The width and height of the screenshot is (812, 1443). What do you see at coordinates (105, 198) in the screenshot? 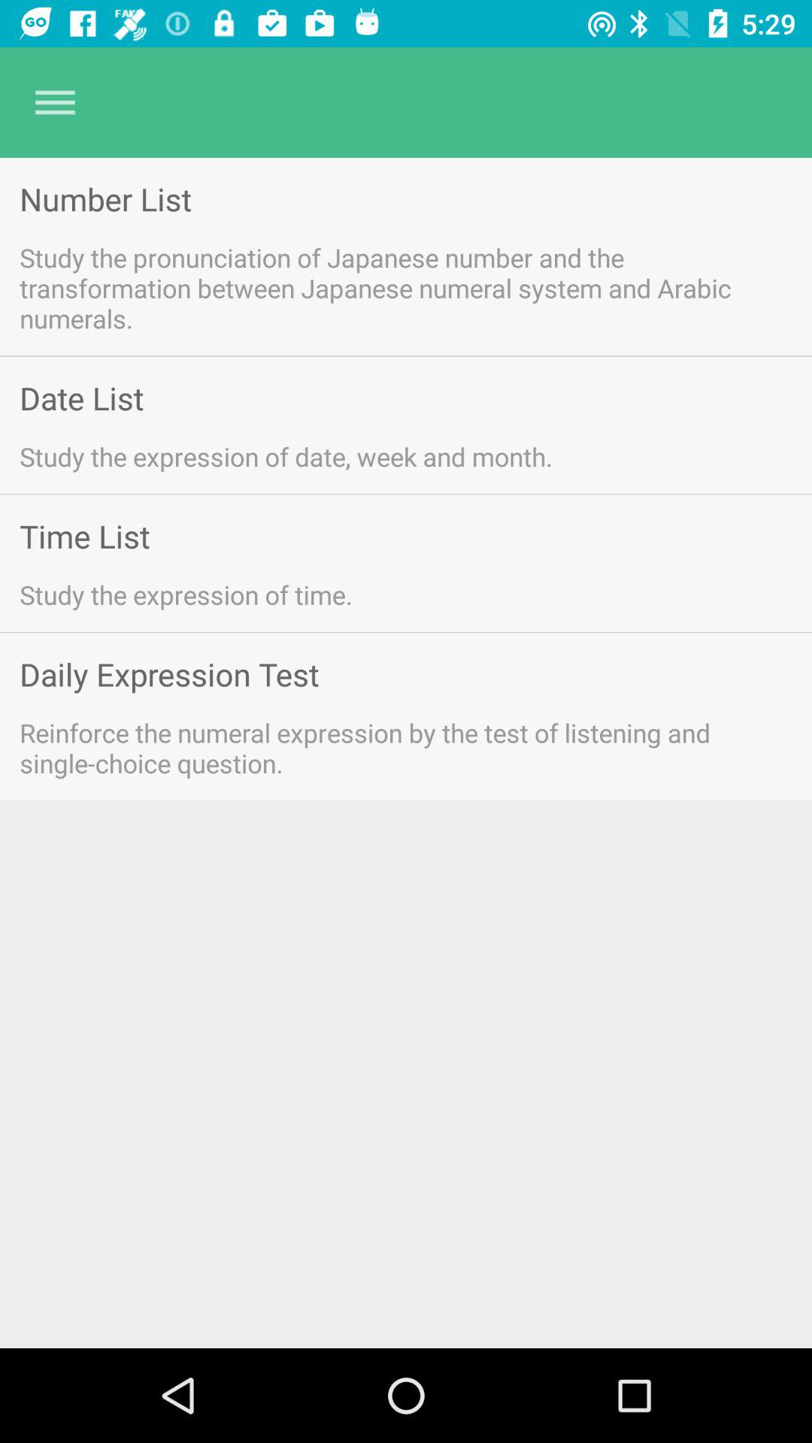
I see `scroll until the number list item` at bounding box center [105, 198].